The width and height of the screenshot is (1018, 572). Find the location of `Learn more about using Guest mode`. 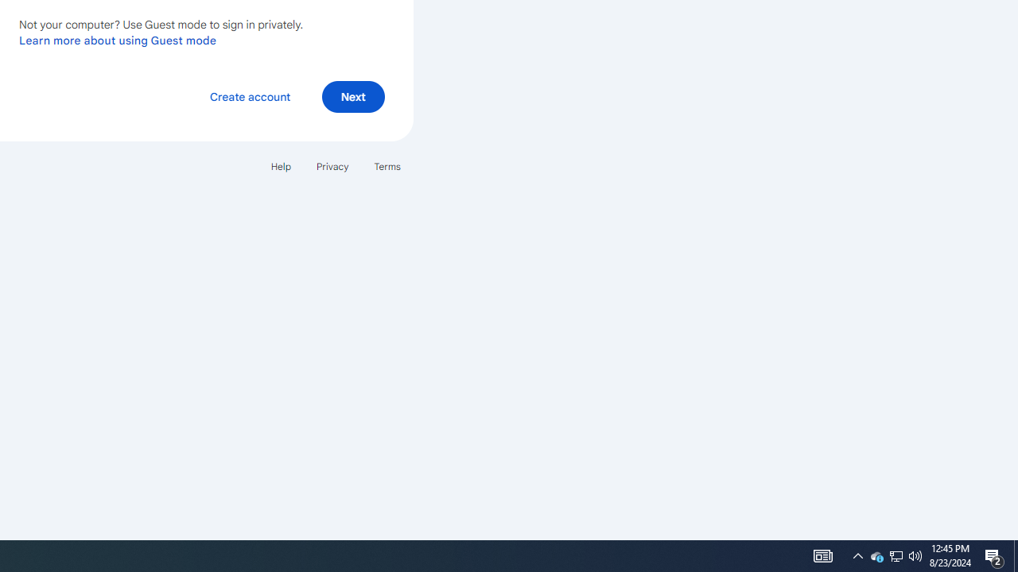

Learn more about using Guest mode is located at coordinates (118, 41).